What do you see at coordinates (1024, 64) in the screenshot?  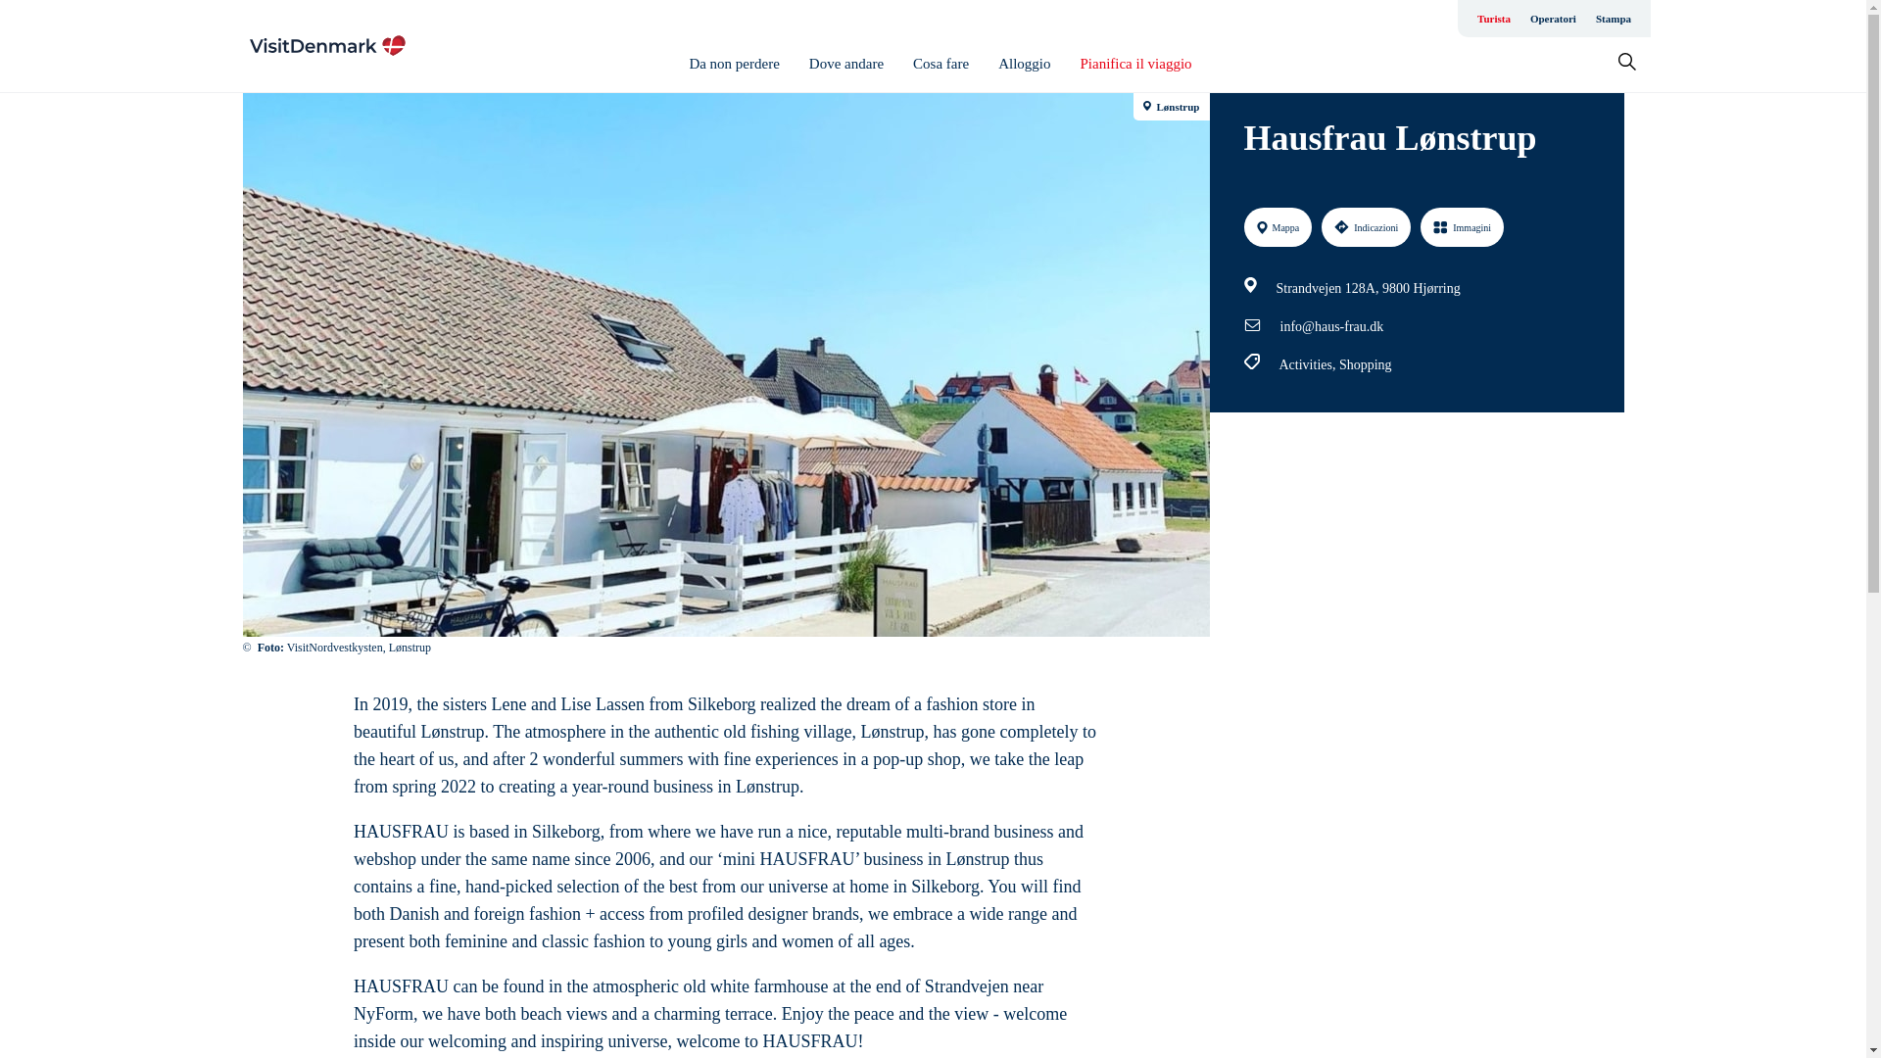 I see `Alloggio` at bounding box center [1024, 64].